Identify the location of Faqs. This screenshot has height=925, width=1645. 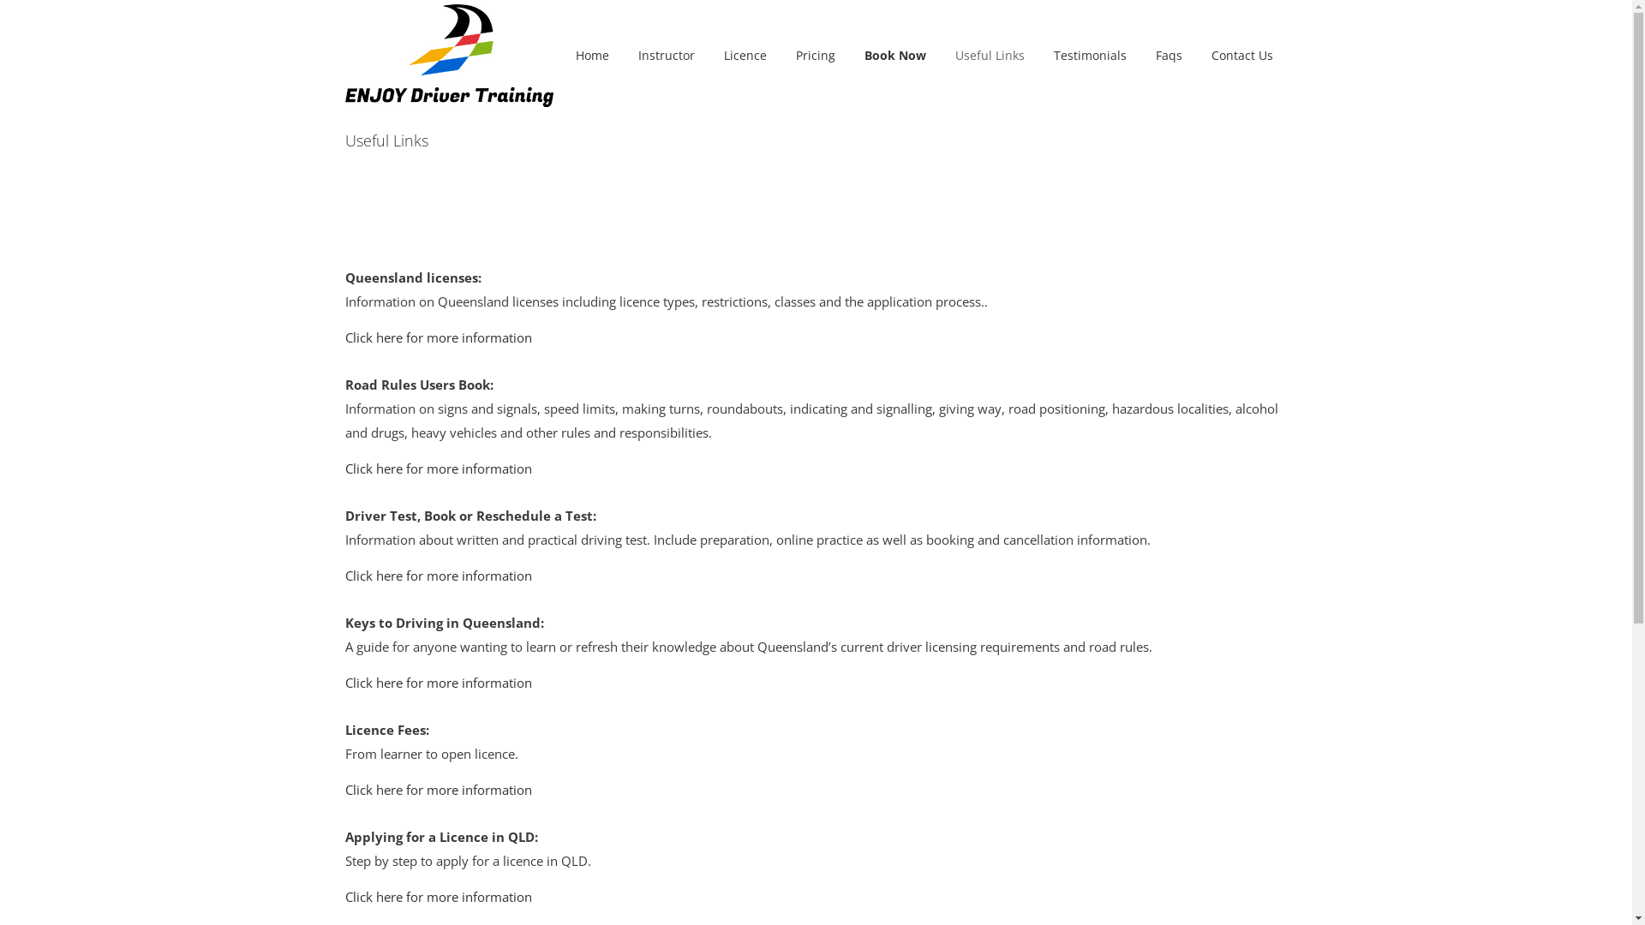
(1169, 56).